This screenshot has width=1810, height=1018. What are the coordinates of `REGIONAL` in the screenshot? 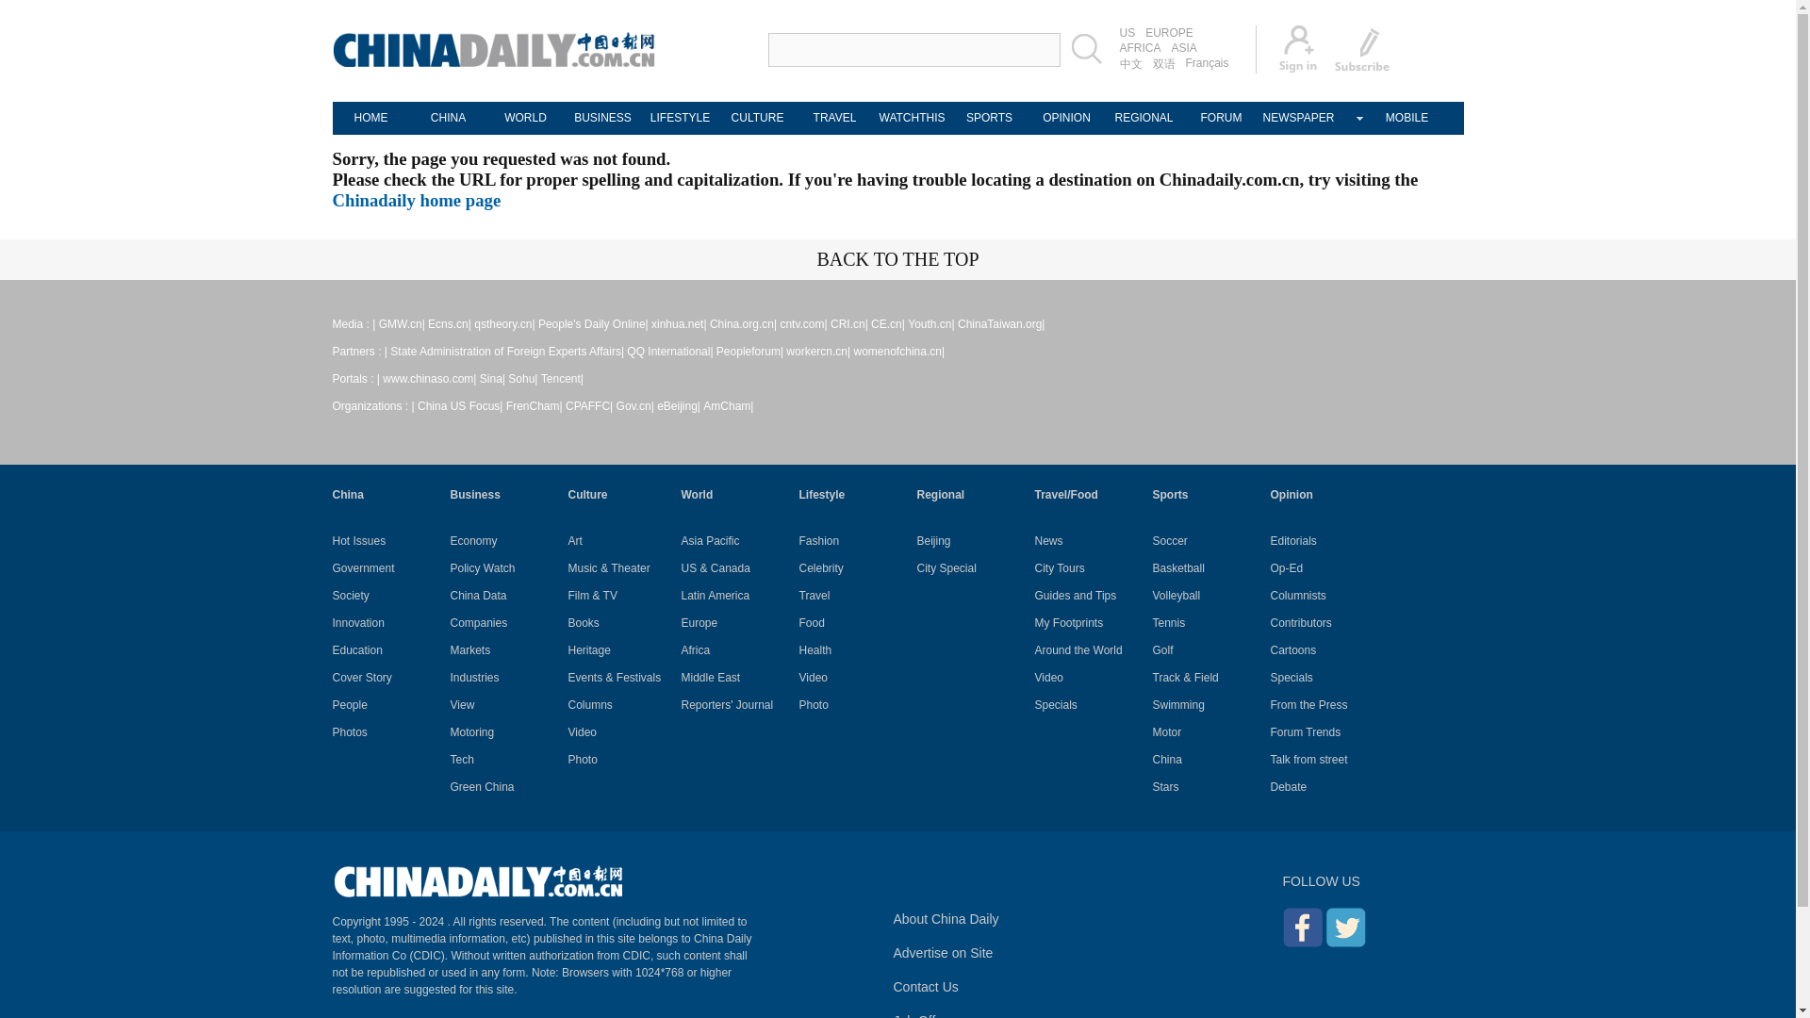 It's located at (1143, 118).